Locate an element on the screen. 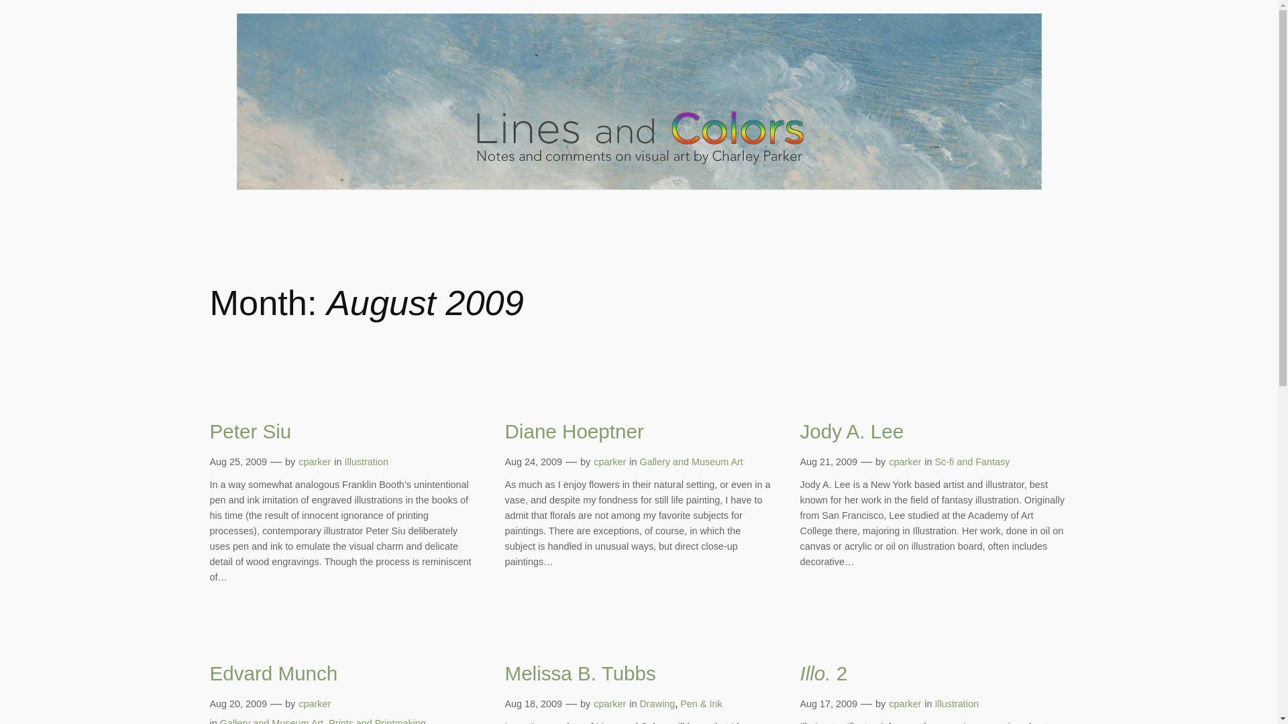 Image resolution: width=1288 pixels, height=724 pixels. Gallery and Museum Art is located at coordinates (691, 461).